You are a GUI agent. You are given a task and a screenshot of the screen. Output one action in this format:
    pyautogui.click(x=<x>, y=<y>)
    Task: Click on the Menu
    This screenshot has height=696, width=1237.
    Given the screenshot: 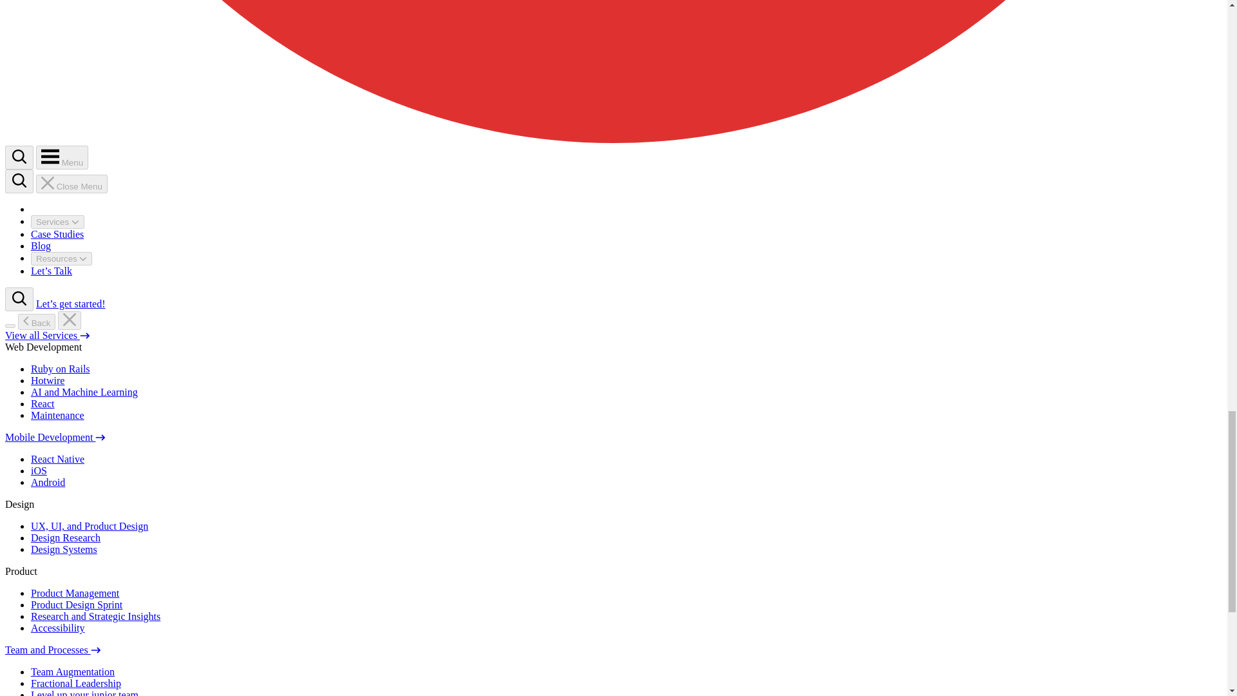 What is the action you would take?
    pyautogui.click(x=62, y=157)
    